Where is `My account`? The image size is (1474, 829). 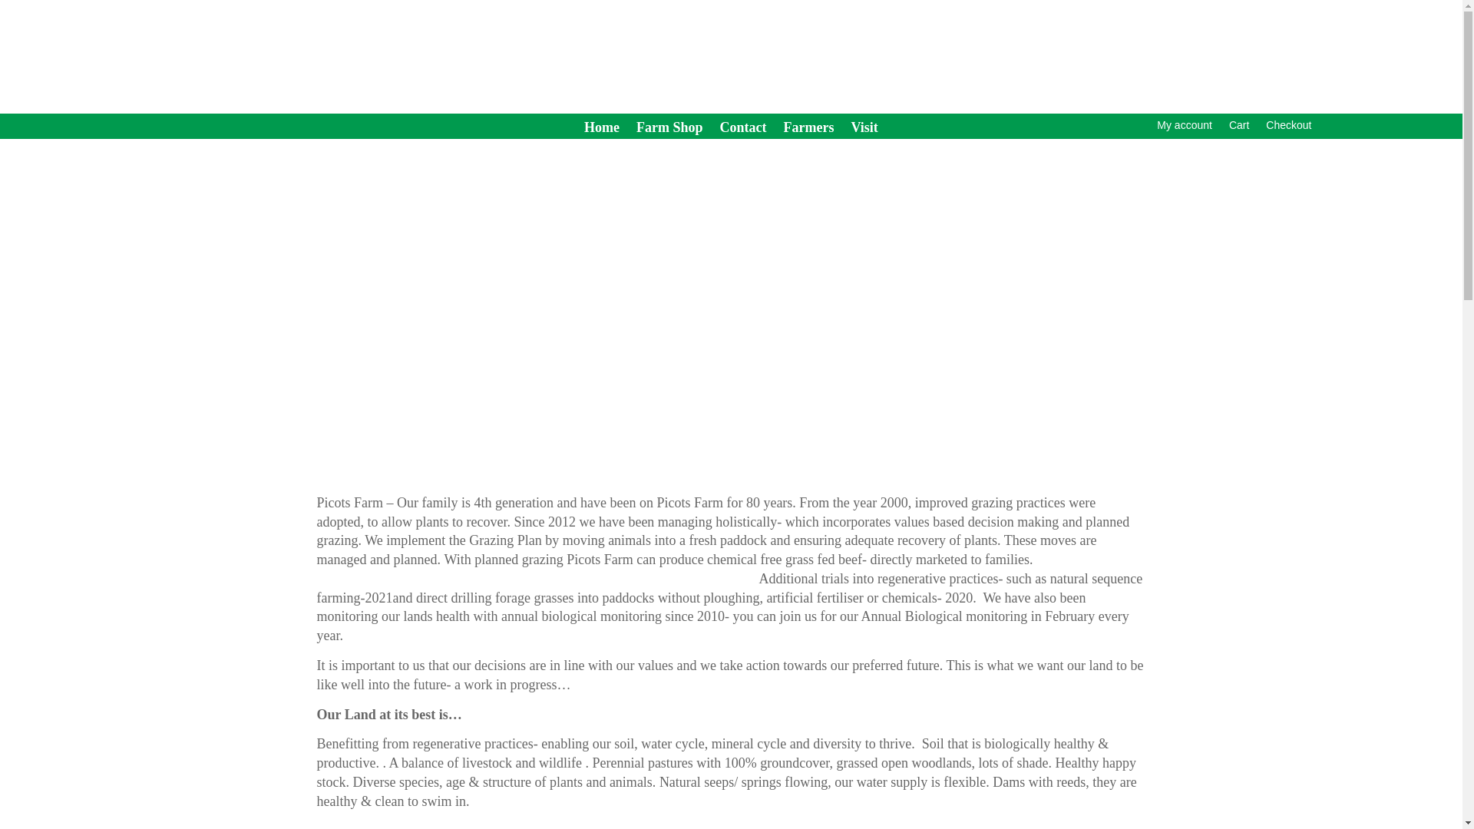 My account is located at coordinates (1184, 127).